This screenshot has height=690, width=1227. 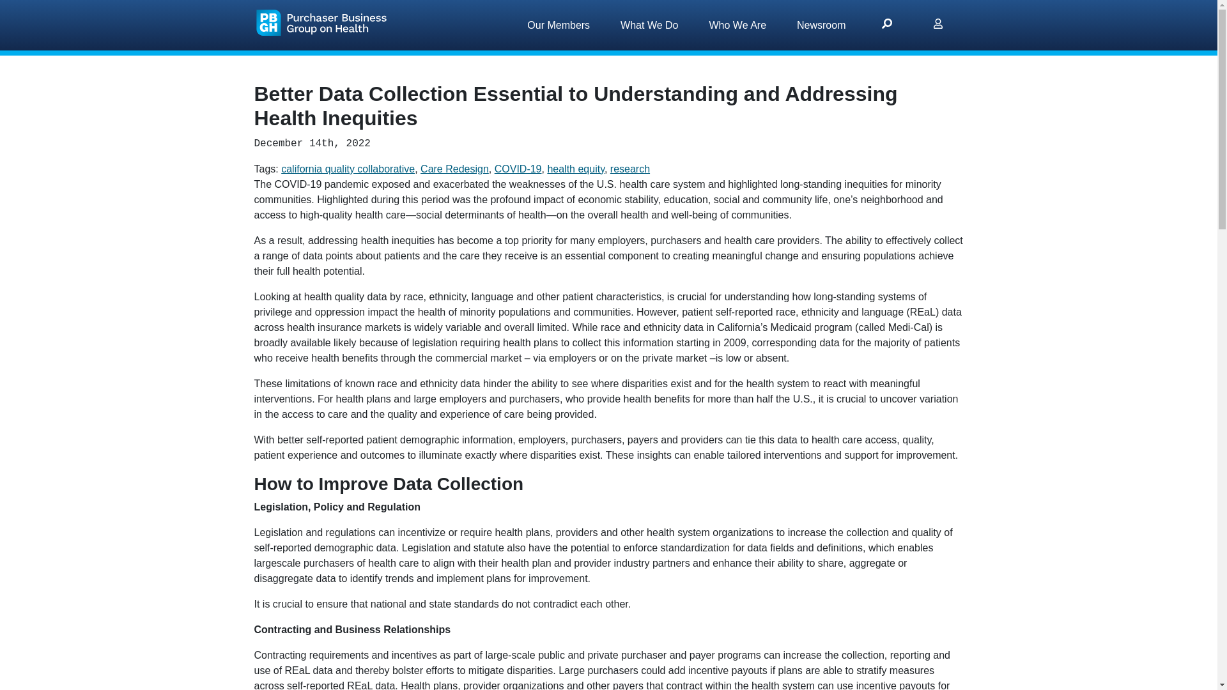 What do you see at coordinates (738, 26) in the screenshot?
I see `Who We Are` at bounding box center [738, 26].